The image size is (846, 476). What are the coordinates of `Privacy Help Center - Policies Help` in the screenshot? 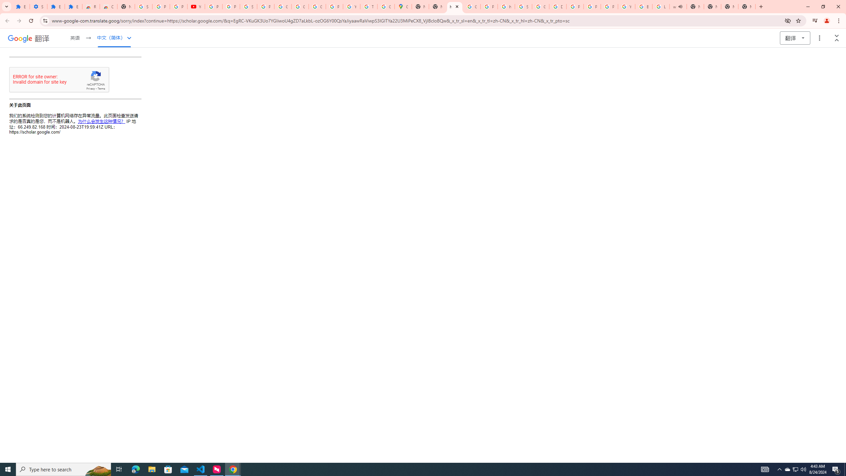 It's located at (575, 7).